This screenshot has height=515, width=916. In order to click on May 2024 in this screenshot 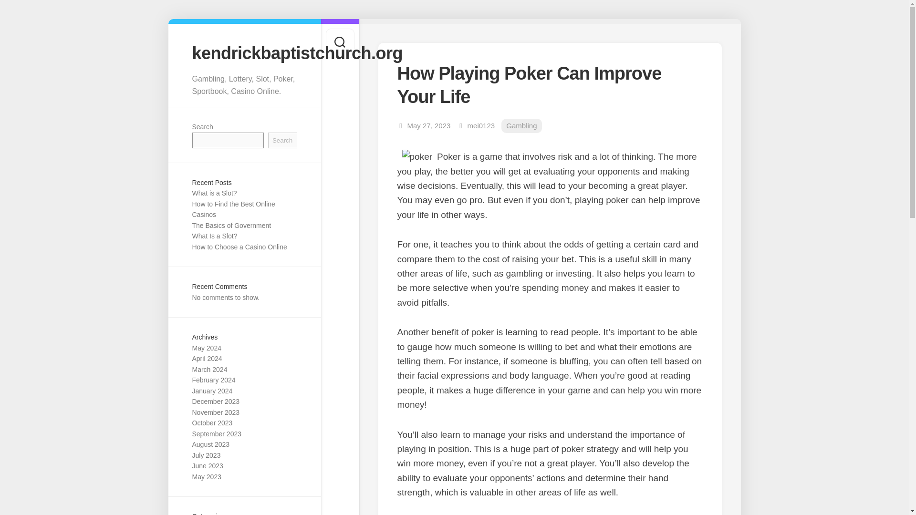, I will do `click(206, 348)`.